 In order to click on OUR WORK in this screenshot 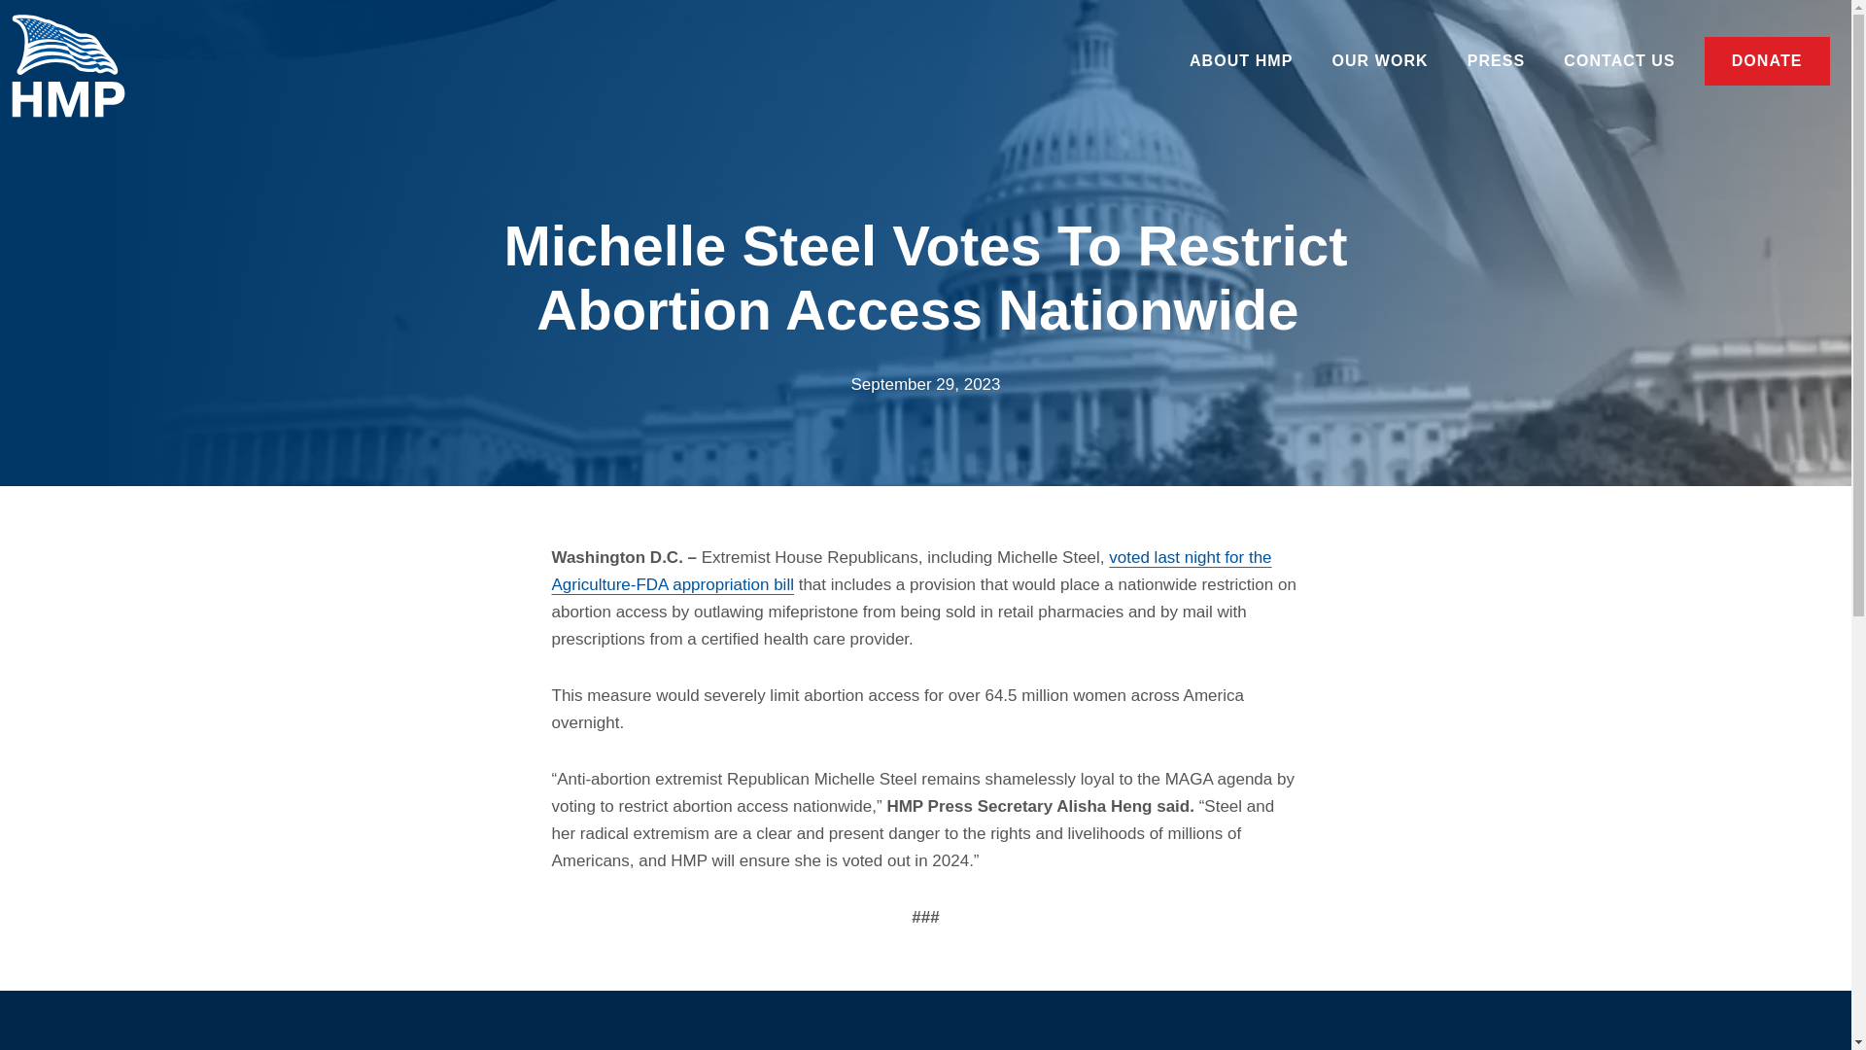, I will do `click(1379, 60)`.